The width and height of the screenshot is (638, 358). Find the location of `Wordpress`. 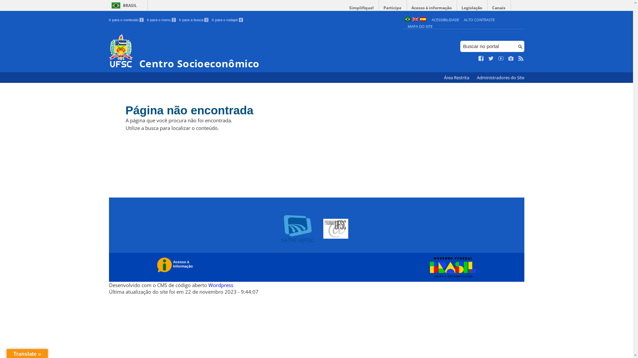

Wordpress is located at coordinates (221, 285).